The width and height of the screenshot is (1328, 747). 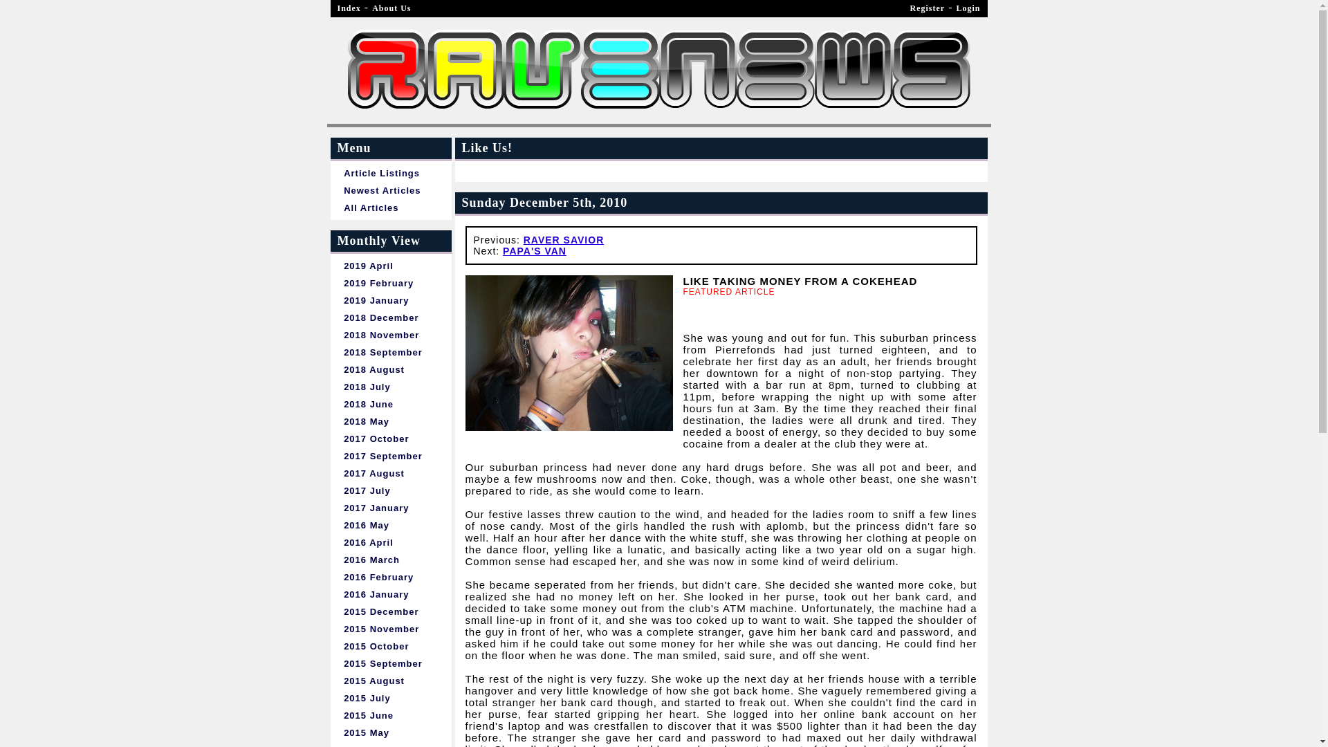 What do you see at coordinates (563, 240) in the screenshot?
I see `RAVER SAVIOR` at bounding box center [563, 240].